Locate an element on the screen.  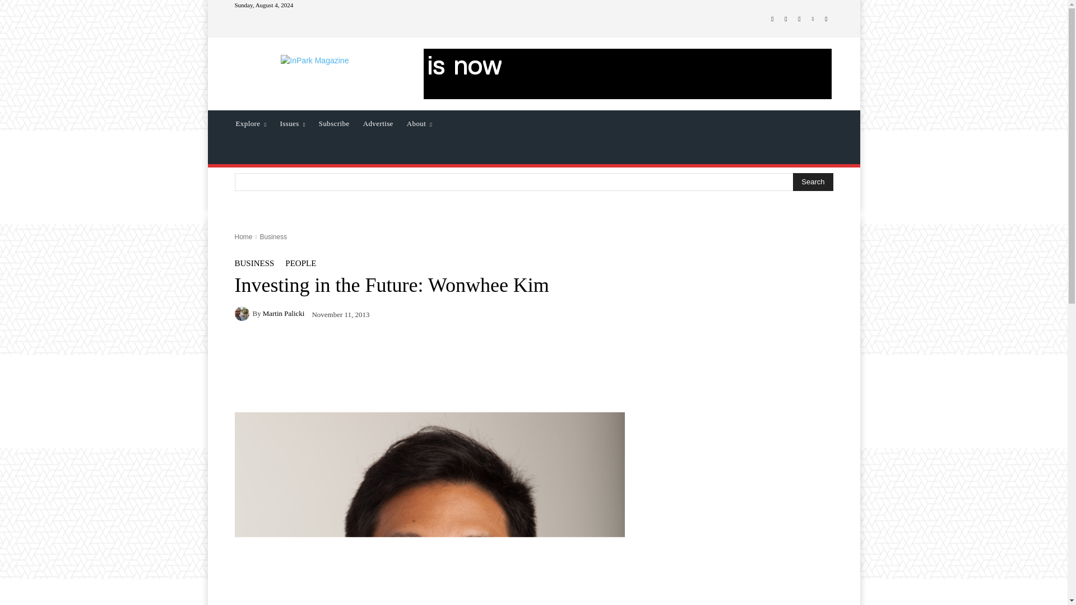
Twitter is located at coordinates (799, 19).